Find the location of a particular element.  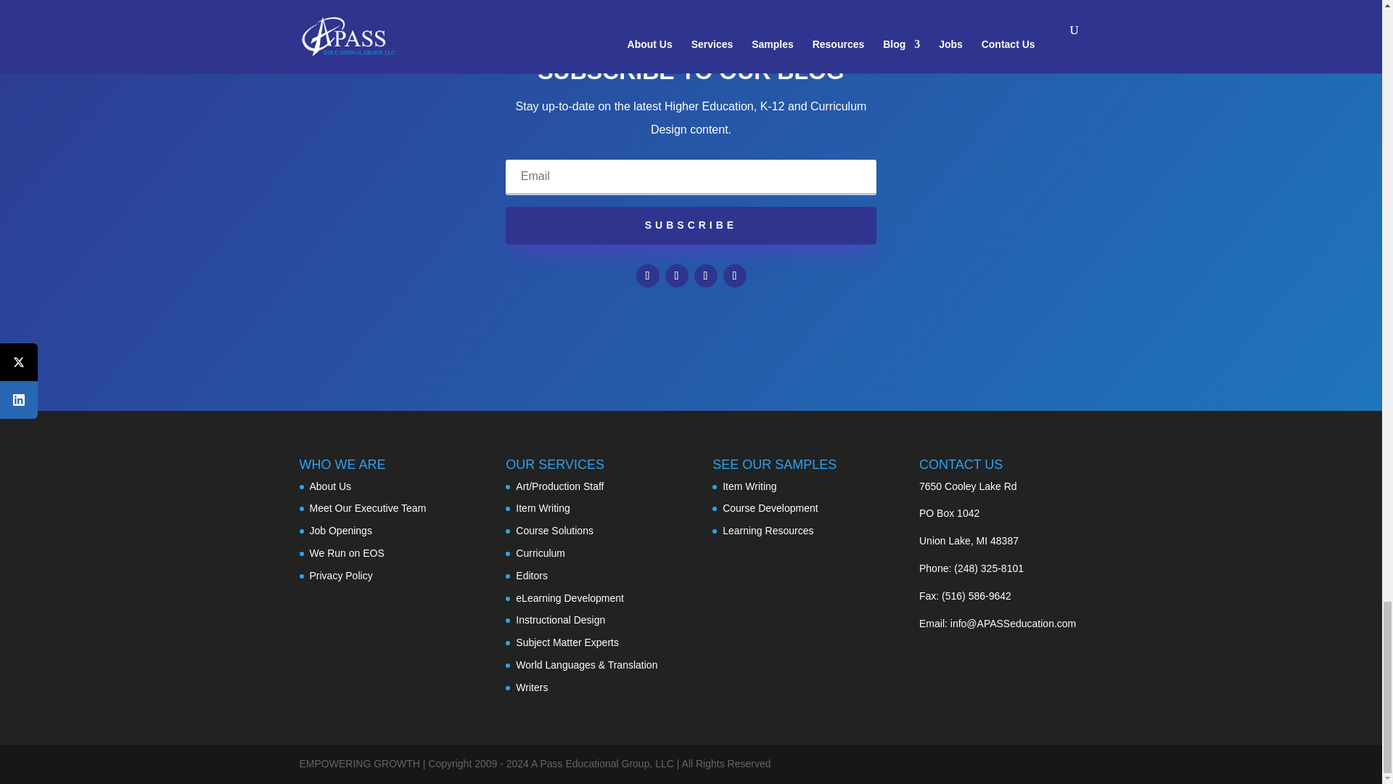

Follow on LinkedIn is located at coordinates (705, 276).